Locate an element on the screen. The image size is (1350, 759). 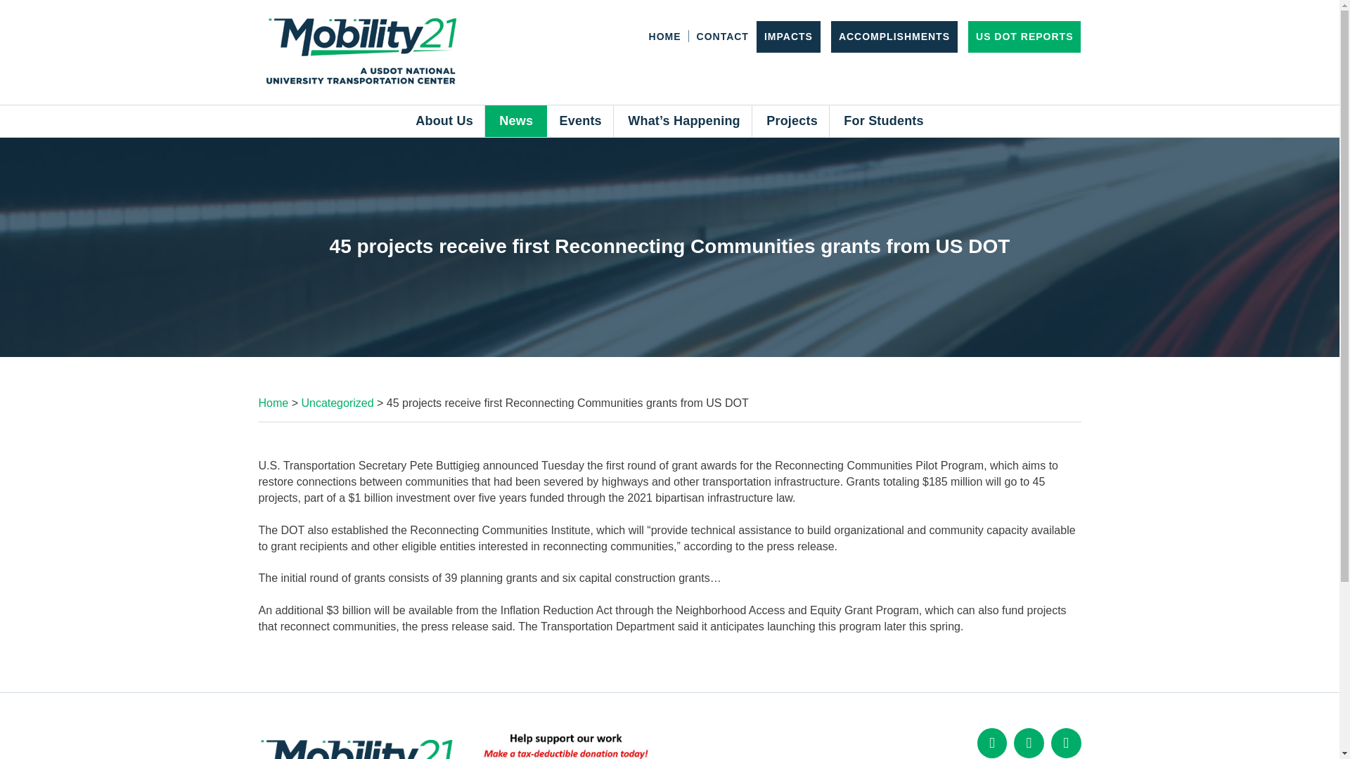
US DOT REPORTS is located at coordinates (1024, 37).